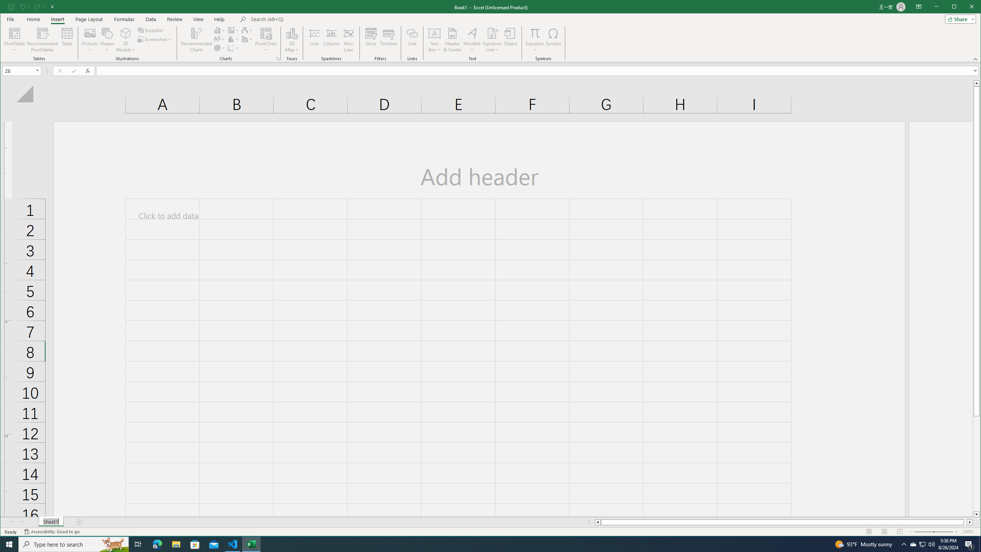  Describe the element at coordinates (412, 40) in the screenshot. I see `Recommended Charts` at that location.